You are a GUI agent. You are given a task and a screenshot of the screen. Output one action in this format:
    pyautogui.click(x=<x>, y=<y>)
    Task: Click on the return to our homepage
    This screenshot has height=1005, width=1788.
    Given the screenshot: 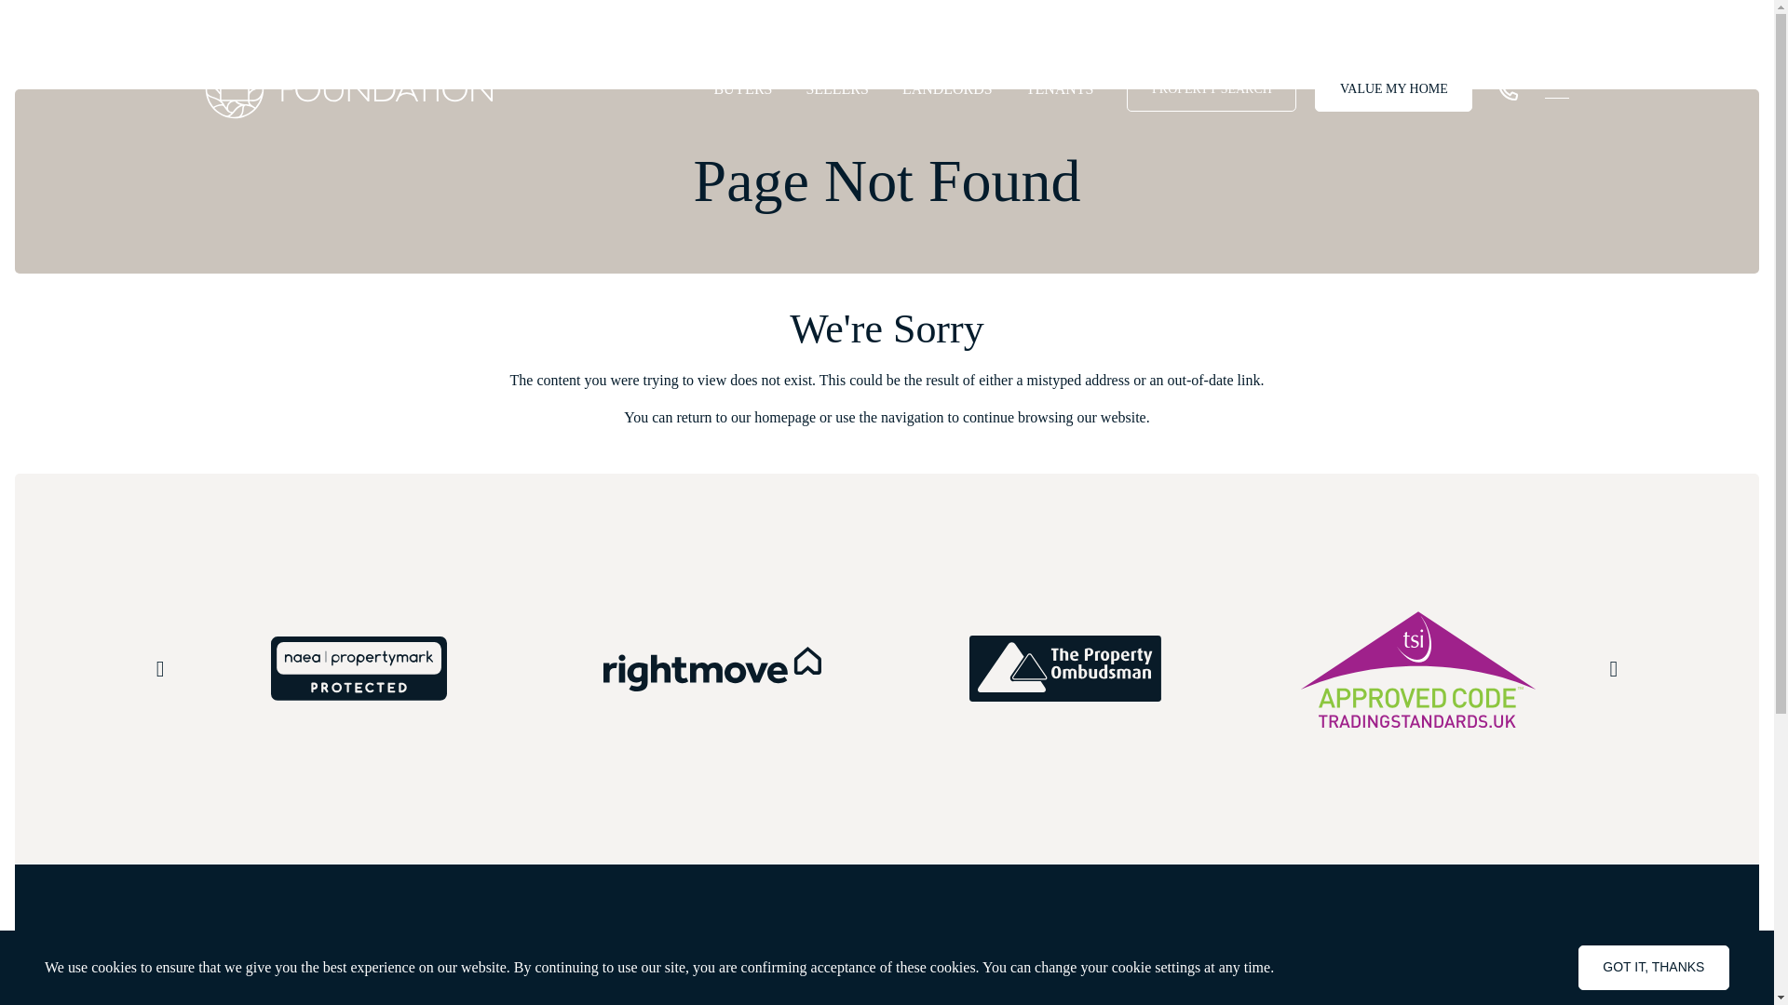 What is the action you would take?
    pyautogui.click(x=747, y=417)
    